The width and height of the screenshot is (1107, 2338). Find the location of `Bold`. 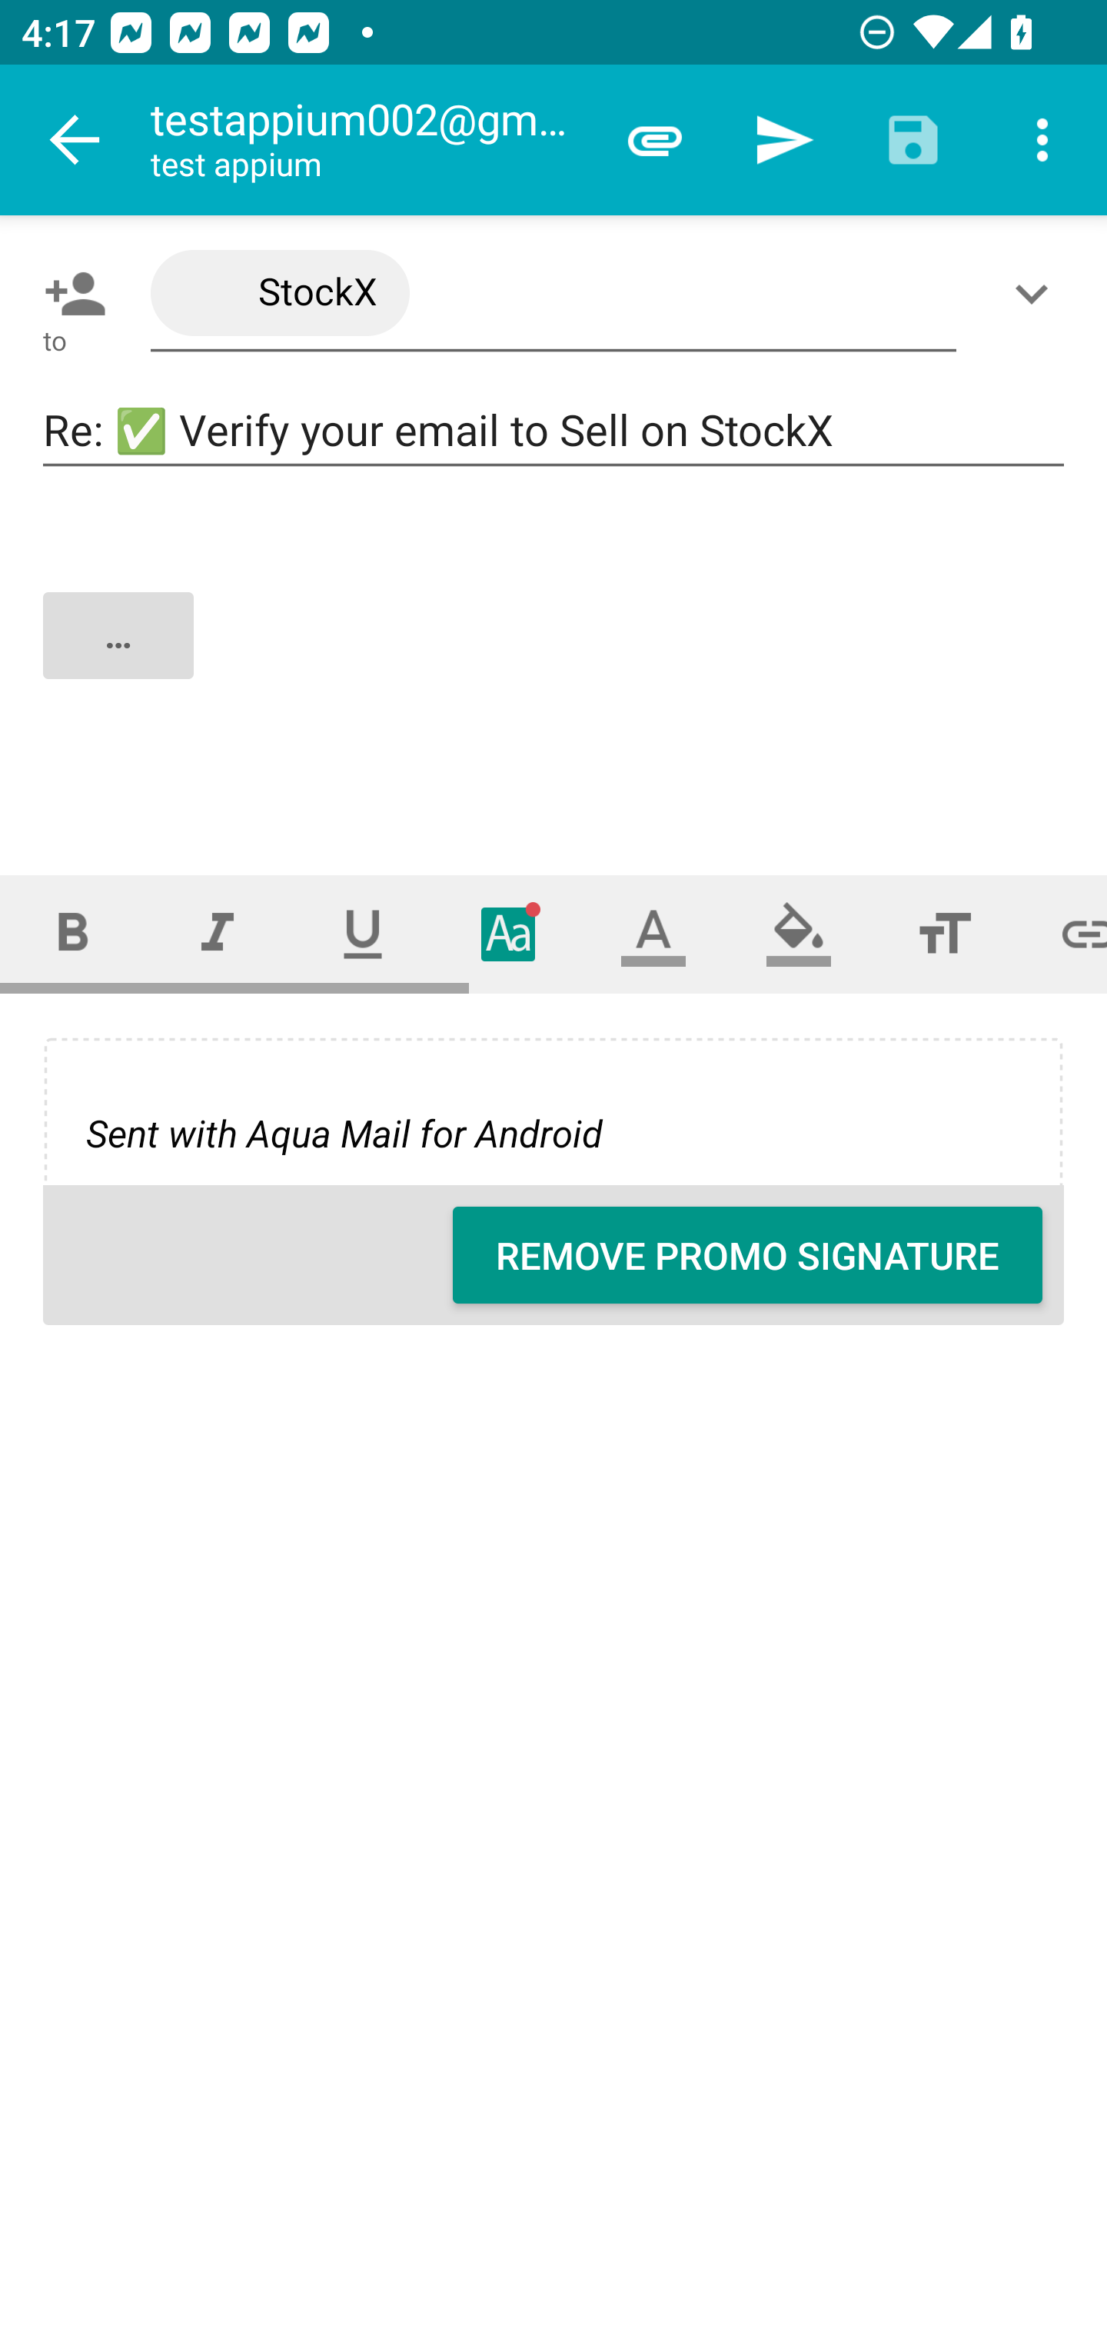

Bold is located at coordinates (72, 934).